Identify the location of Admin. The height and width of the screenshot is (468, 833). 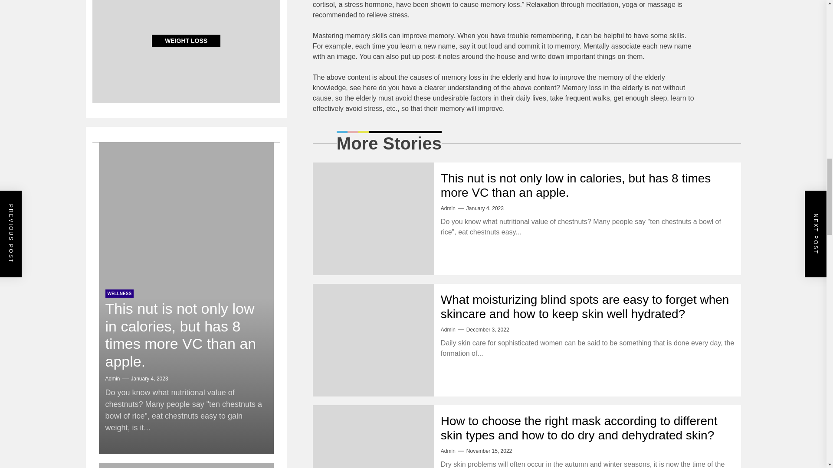
(448, 329).